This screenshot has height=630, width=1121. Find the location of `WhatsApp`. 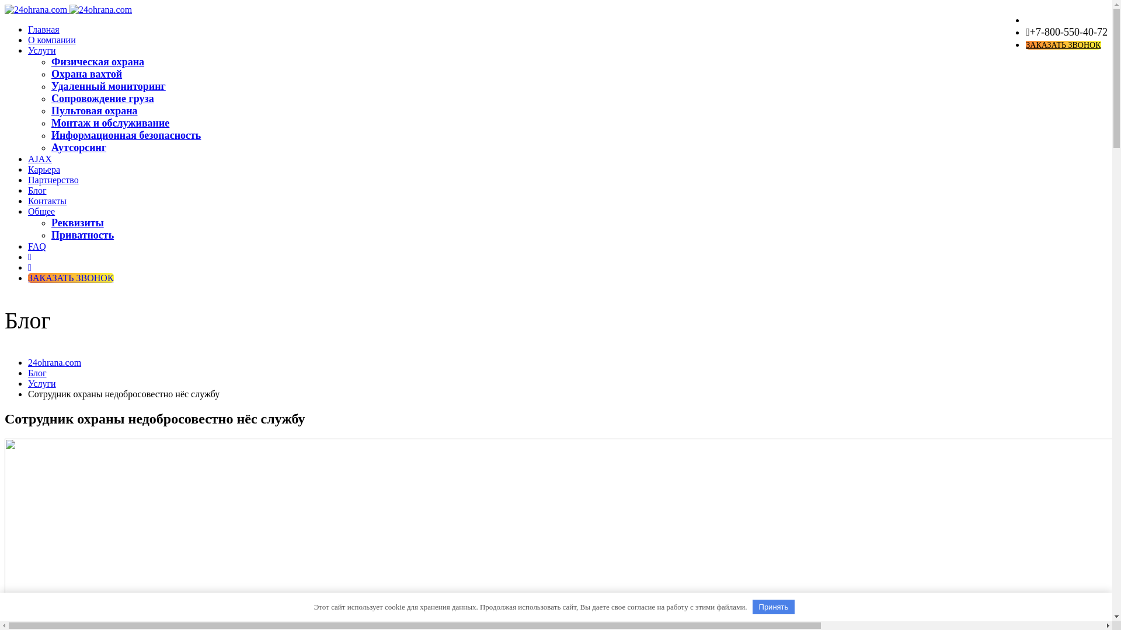

WhatsApp is located at coordinates (30, 267).